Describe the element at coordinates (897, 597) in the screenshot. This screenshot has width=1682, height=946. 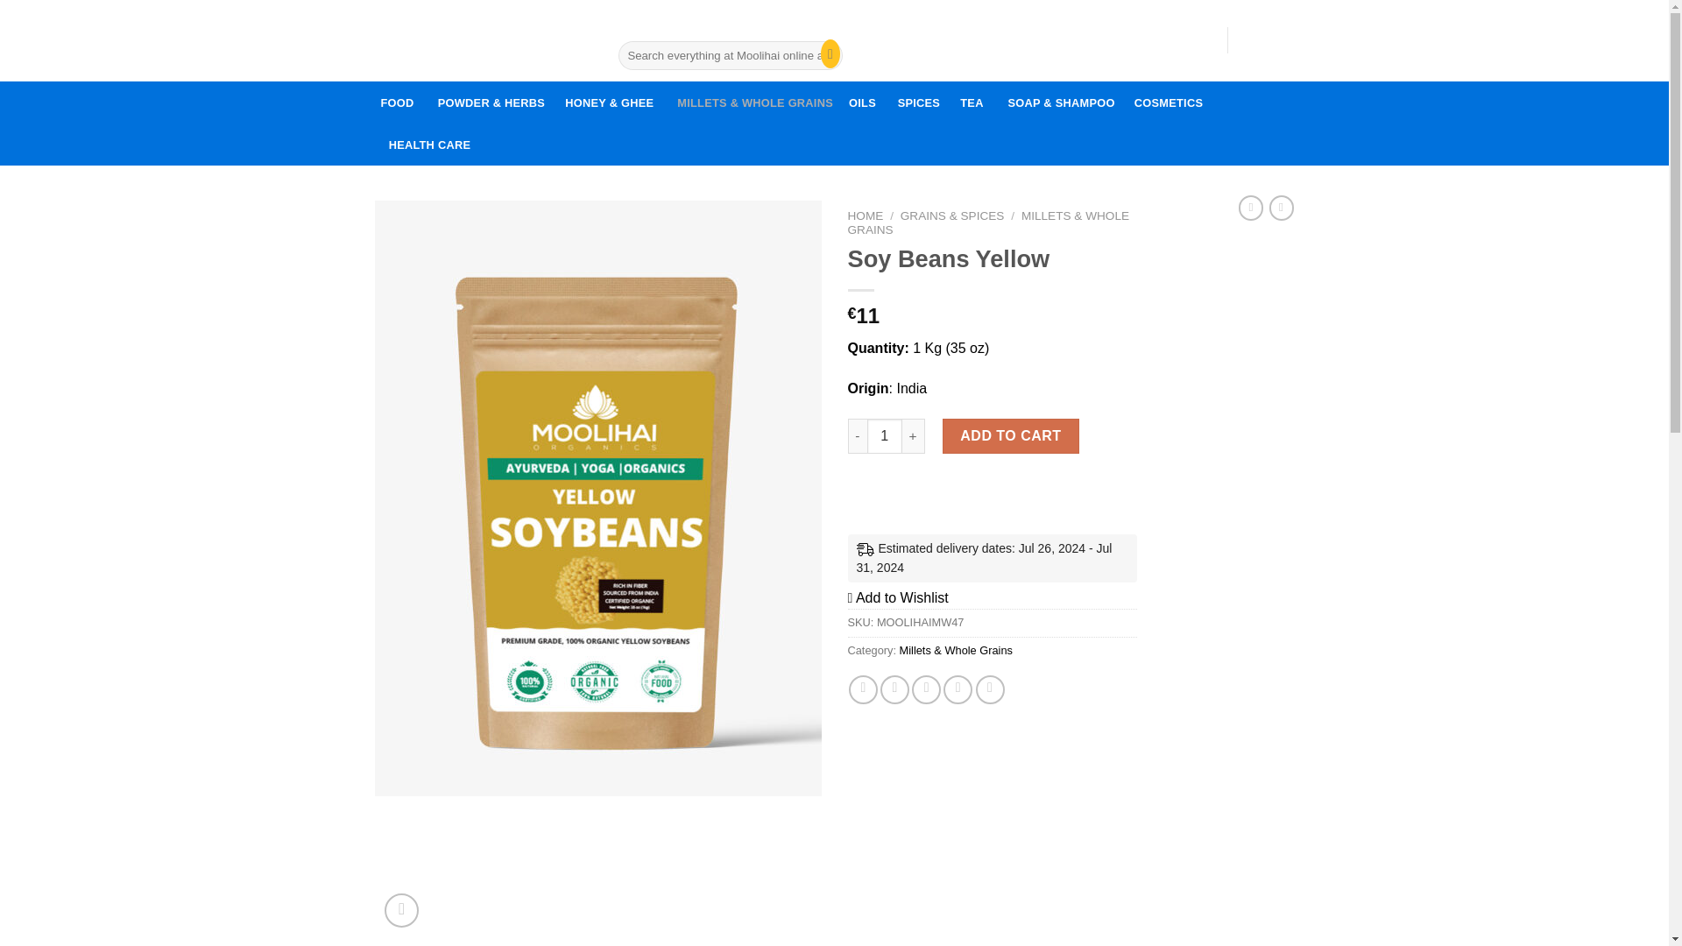
I see `FOOD` at that location.